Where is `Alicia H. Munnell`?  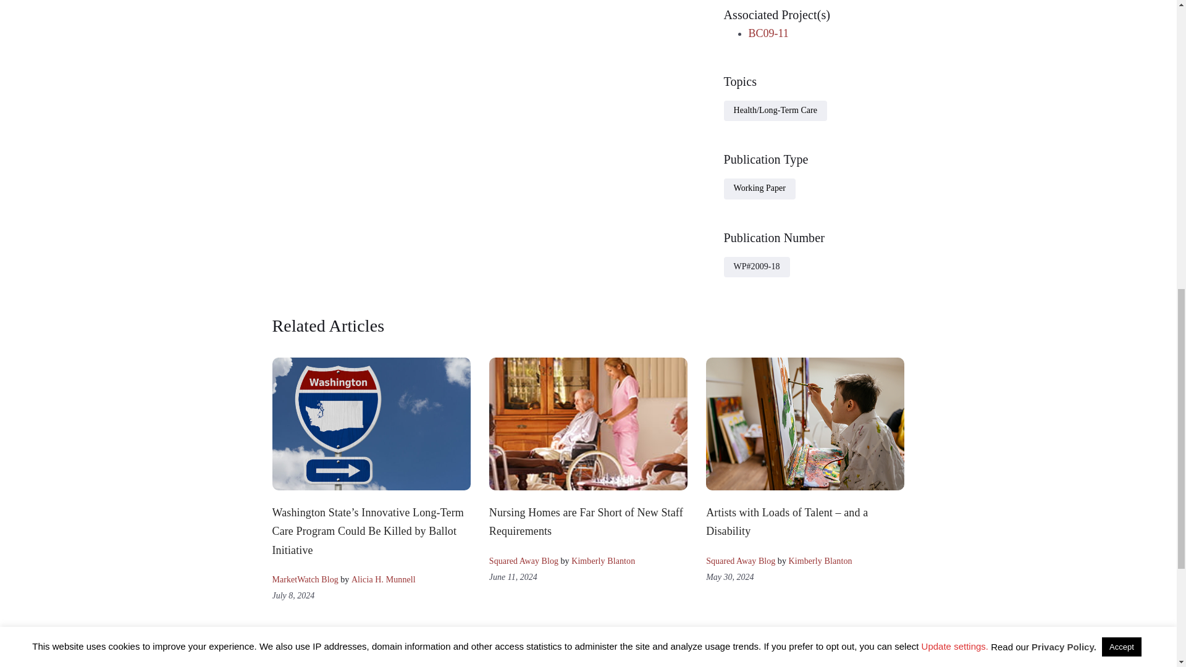
Alicia H. Munnell is located at coordinates (383, 579).